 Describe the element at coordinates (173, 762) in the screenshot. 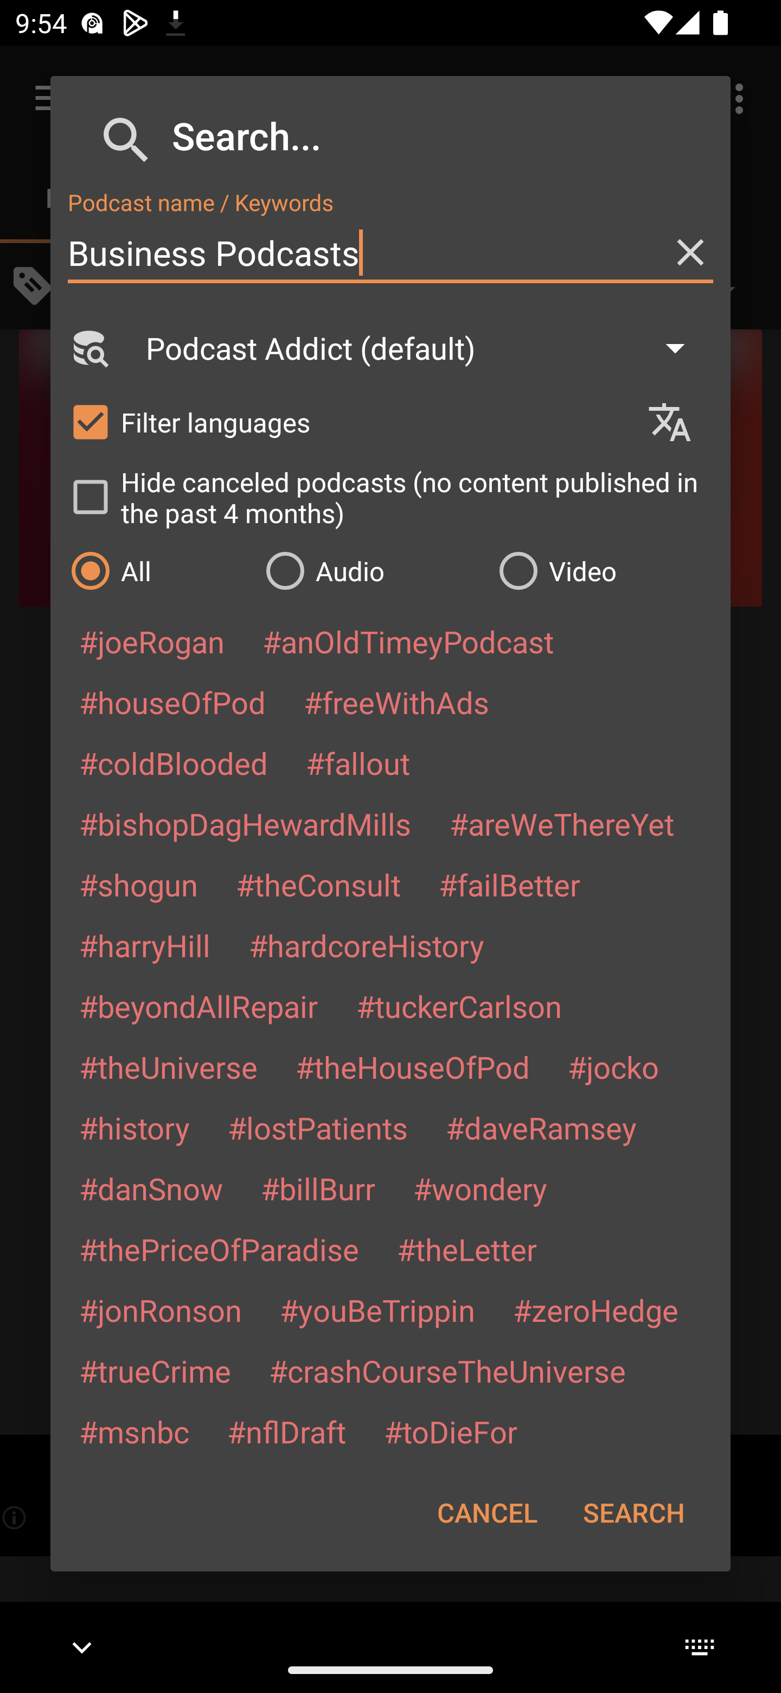

I see `#coldBlooded` at that location.